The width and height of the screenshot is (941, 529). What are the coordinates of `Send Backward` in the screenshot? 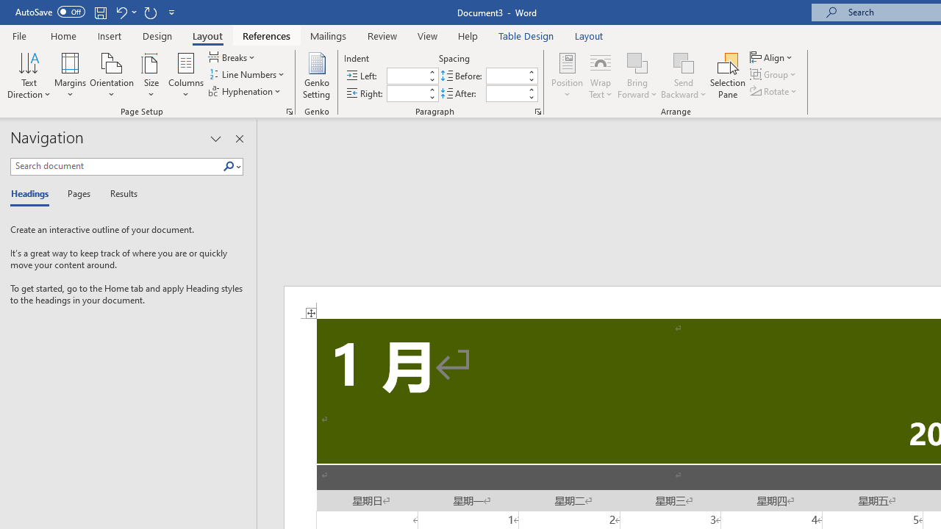 It's located at (684, 75).